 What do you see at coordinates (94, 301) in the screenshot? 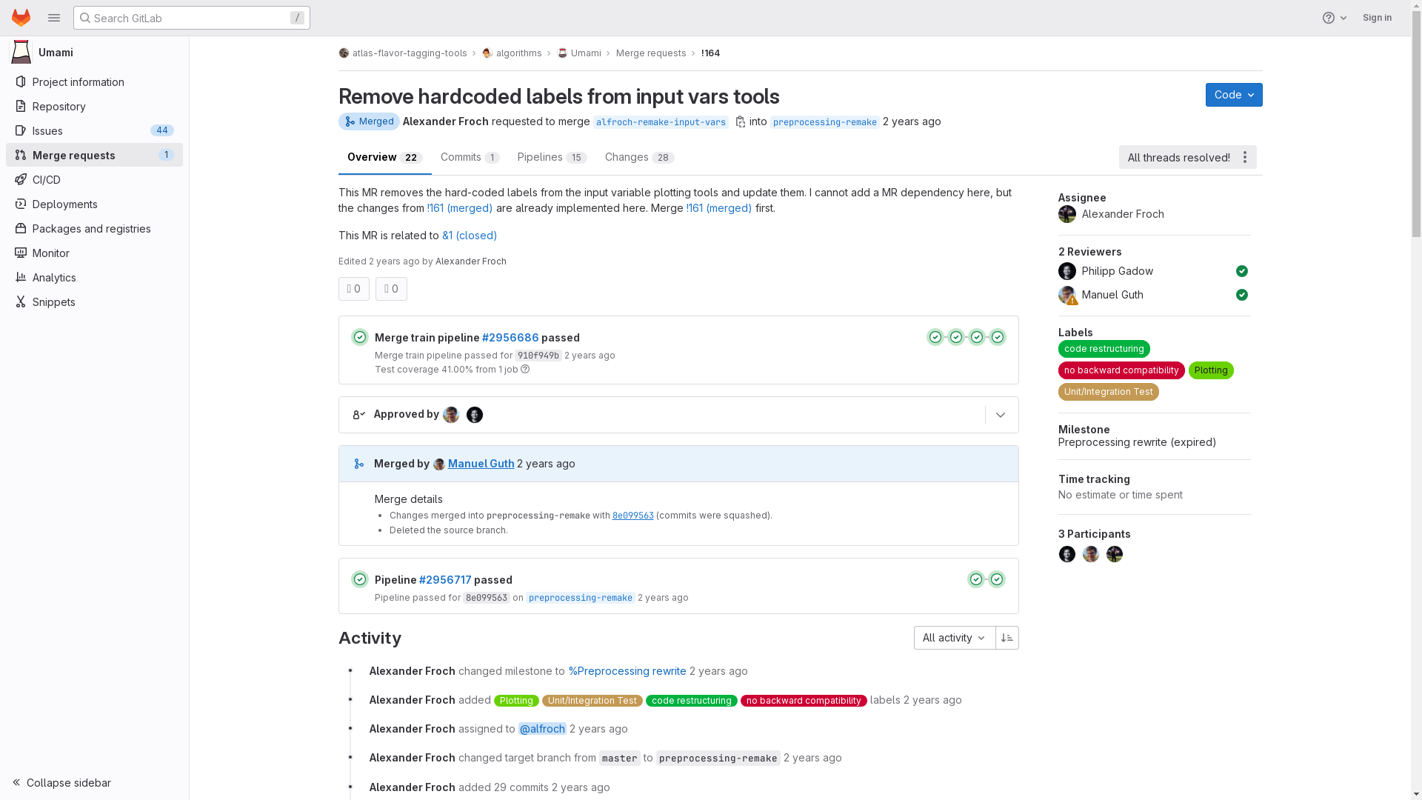
I see `Snippets` at bounding box center [94, 301].